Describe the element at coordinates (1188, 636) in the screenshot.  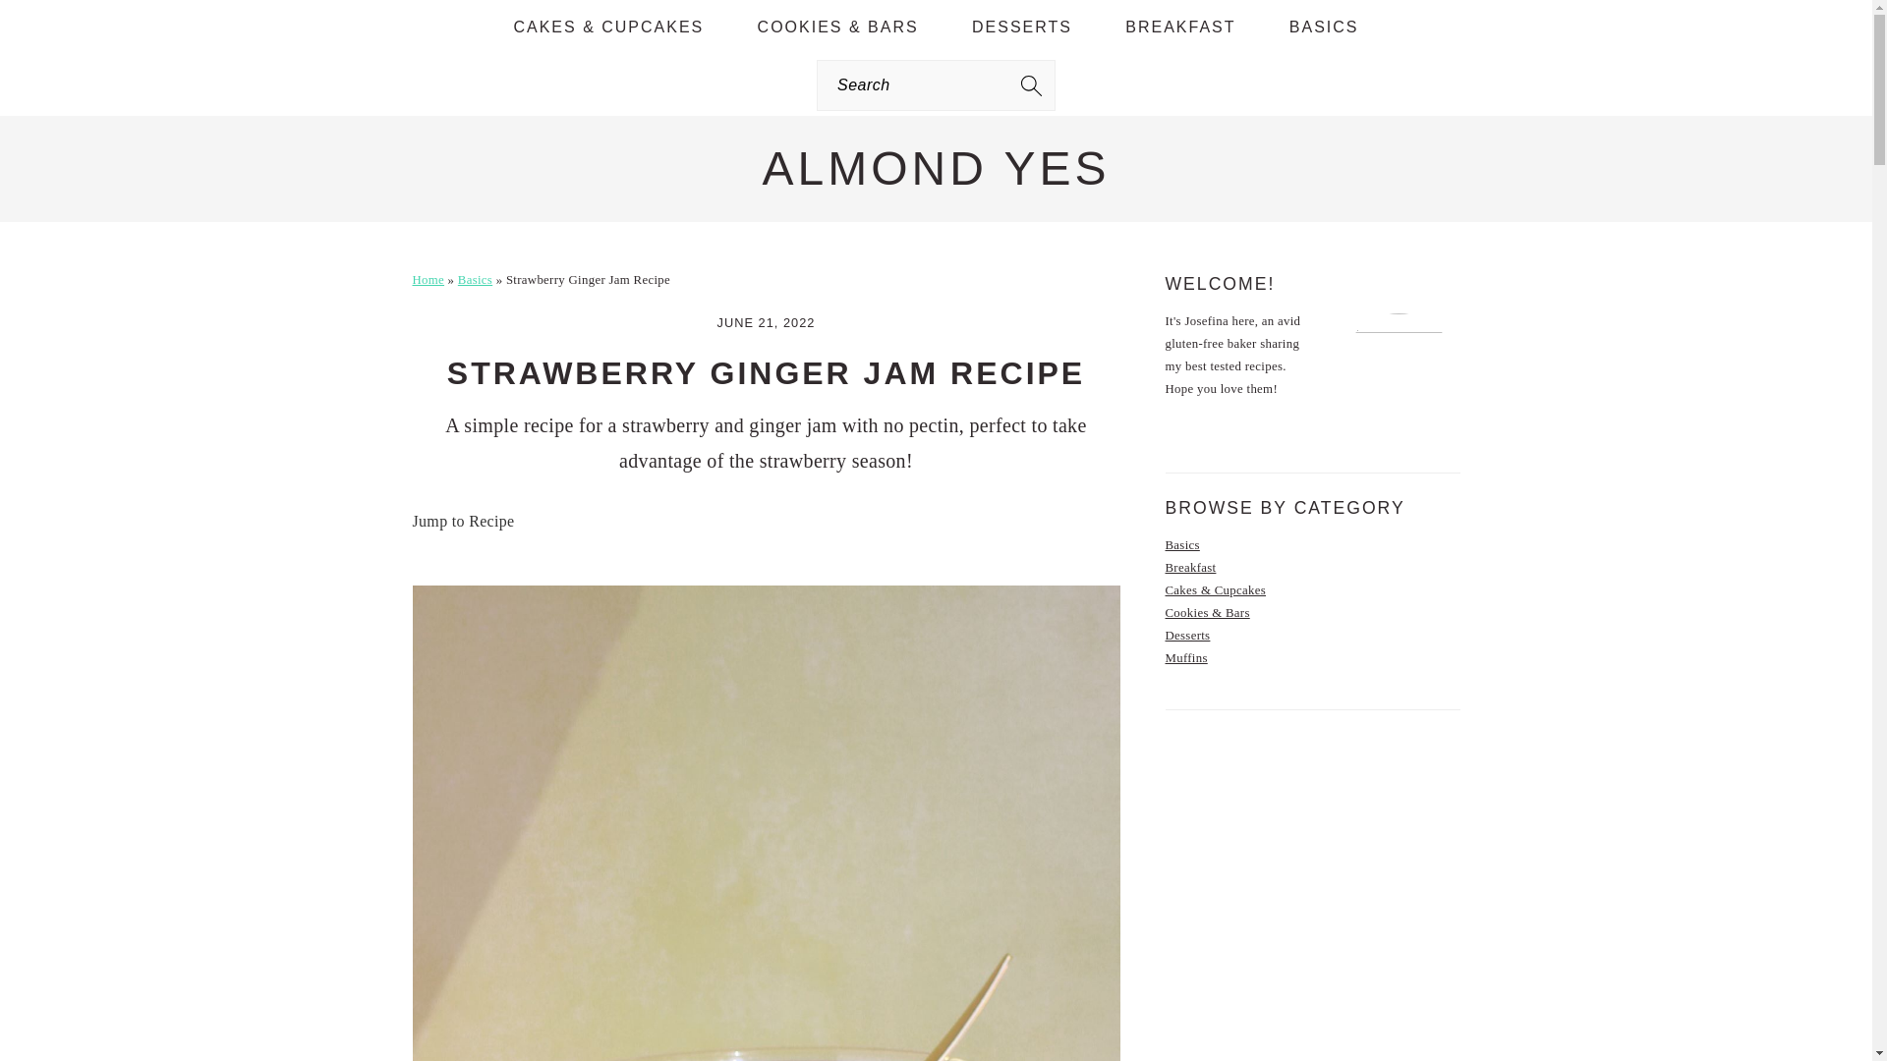
I see `Desserts` at that location.